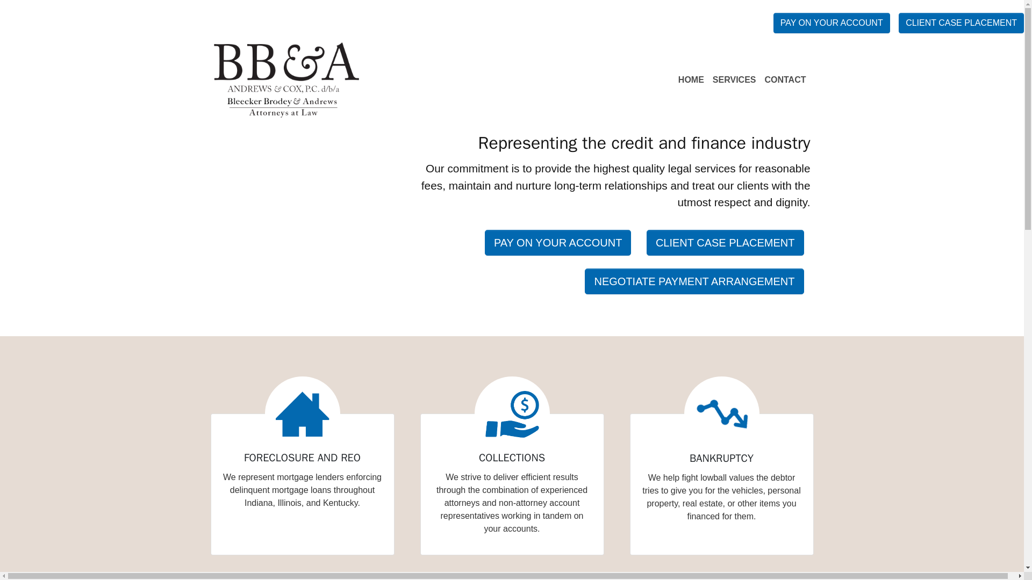  Describe the element at coordinates (691, 79) in the screenshot. I see `HOME` at that location.